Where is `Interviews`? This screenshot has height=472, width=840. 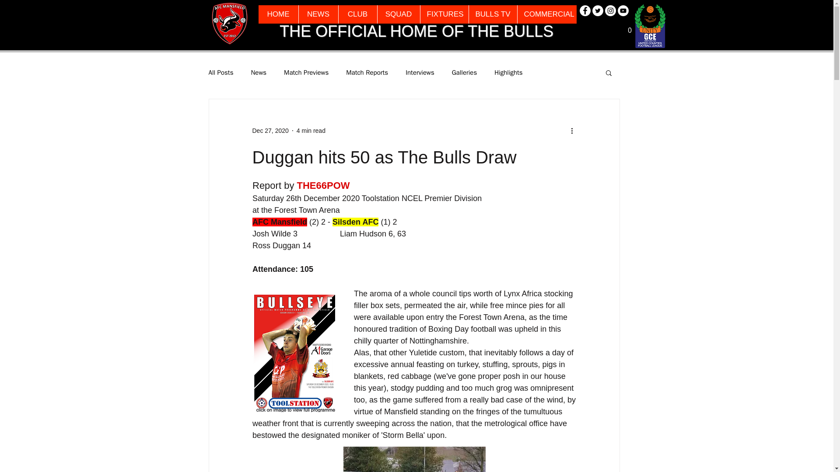
Interviews is located at coordinates (420, 73).